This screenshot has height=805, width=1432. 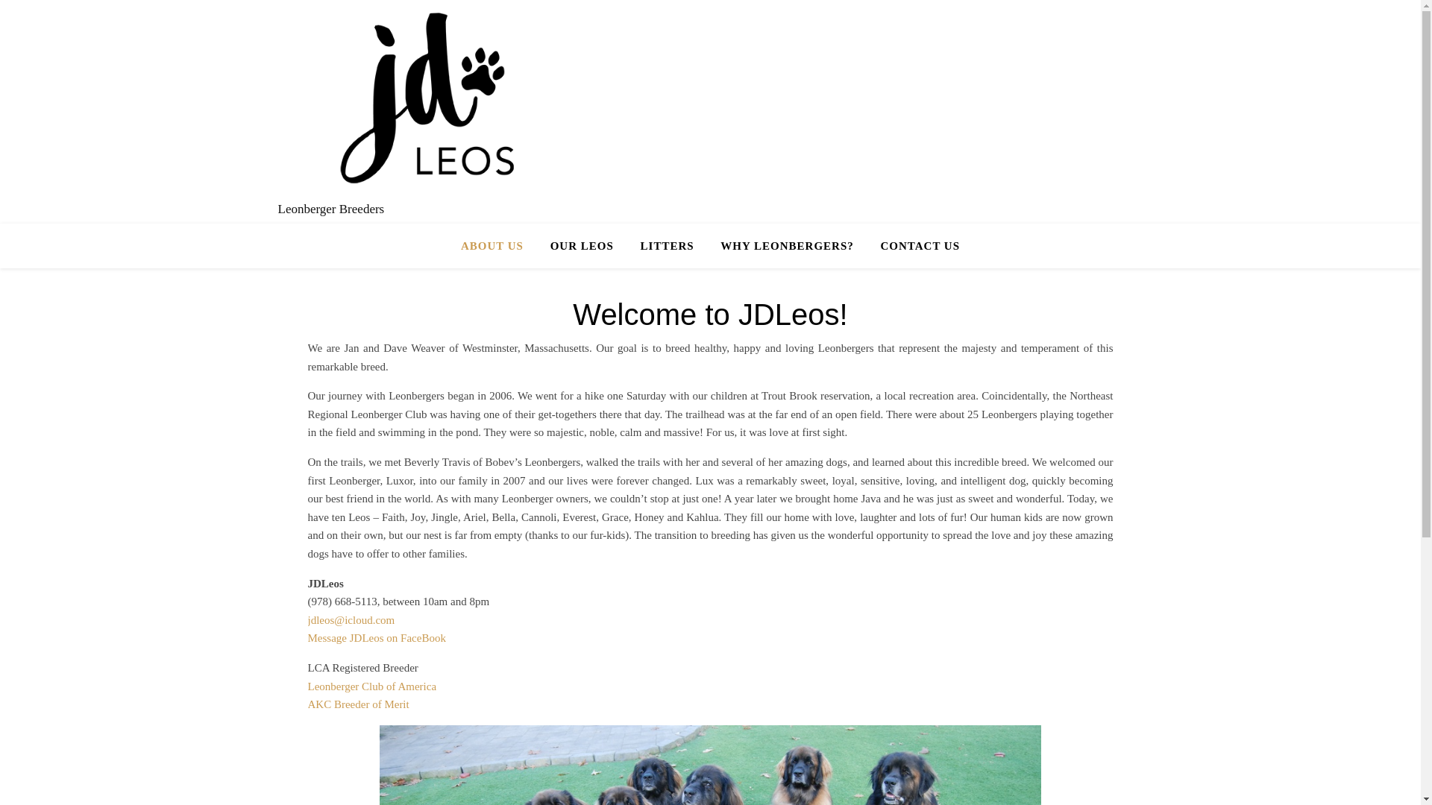 I want to click on JDLeos, so click(x=427, y=98).